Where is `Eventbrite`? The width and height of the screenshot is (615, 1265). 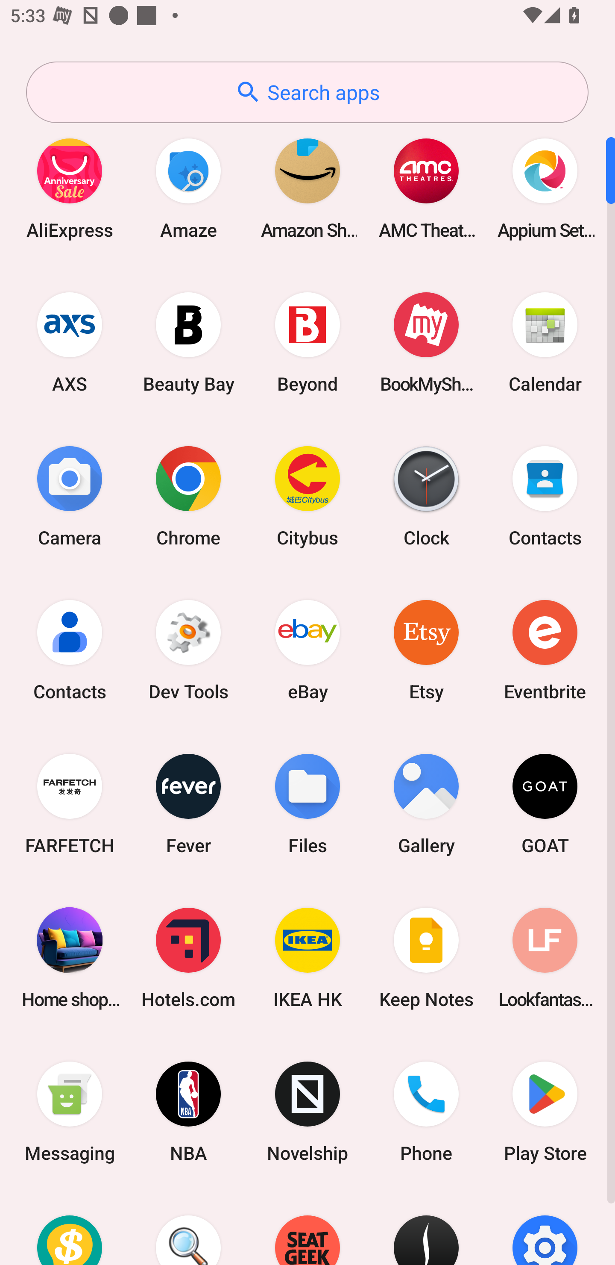
Eventbrite is located at coordinates (545, 650).